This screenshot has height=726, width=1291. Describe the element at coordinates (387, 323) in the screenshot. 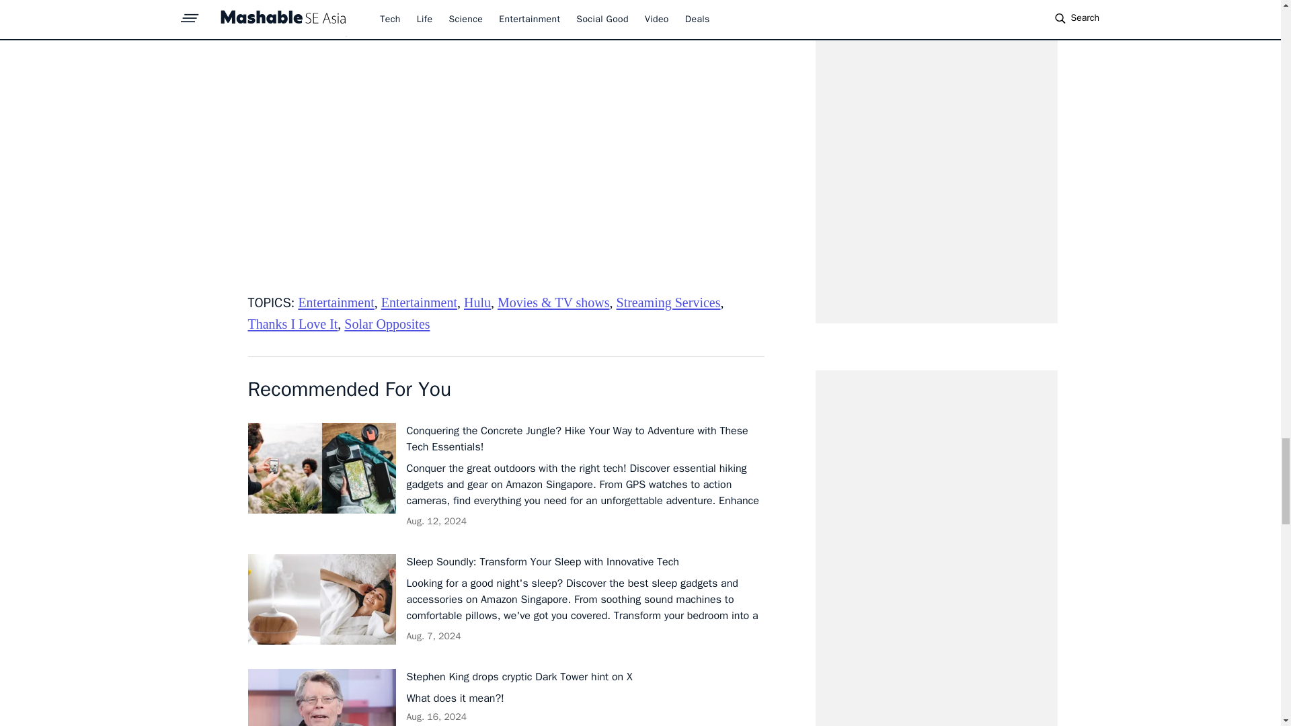

I see `Solar Opposites` at that location.